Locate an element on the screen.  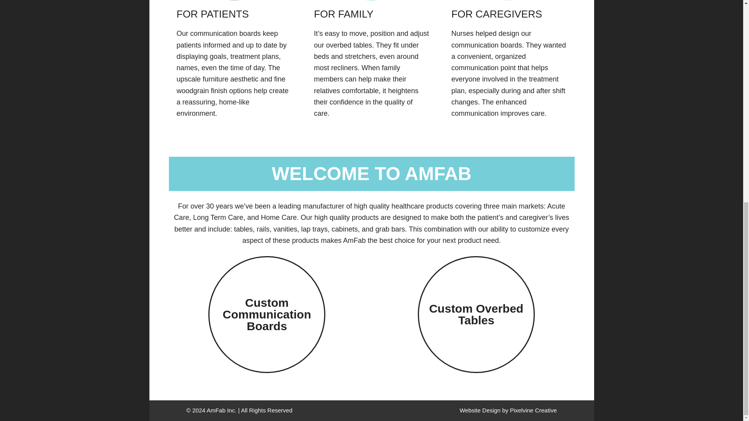
Website Design is located at coordinates (480, 410).